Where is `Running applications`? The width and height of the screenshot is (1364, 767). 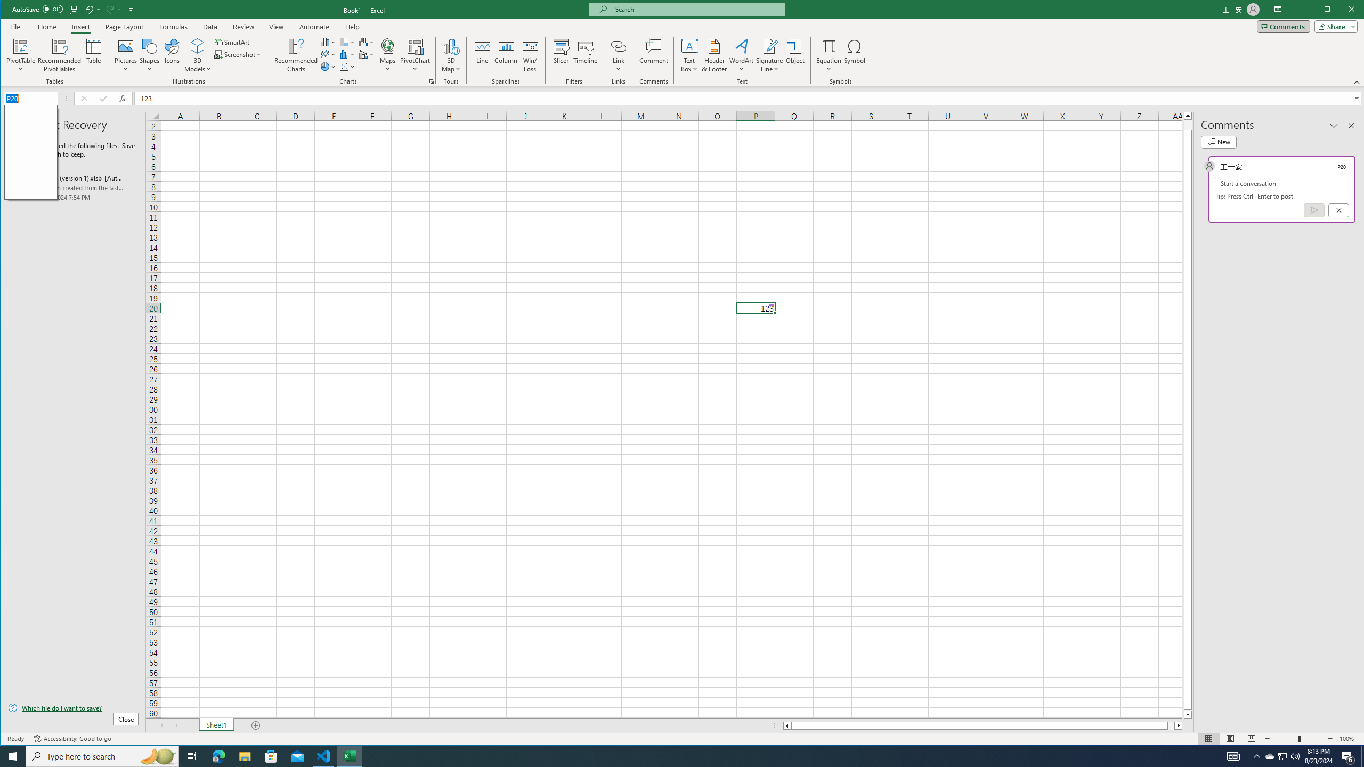 Running applications is located at coordinates (672, 756).